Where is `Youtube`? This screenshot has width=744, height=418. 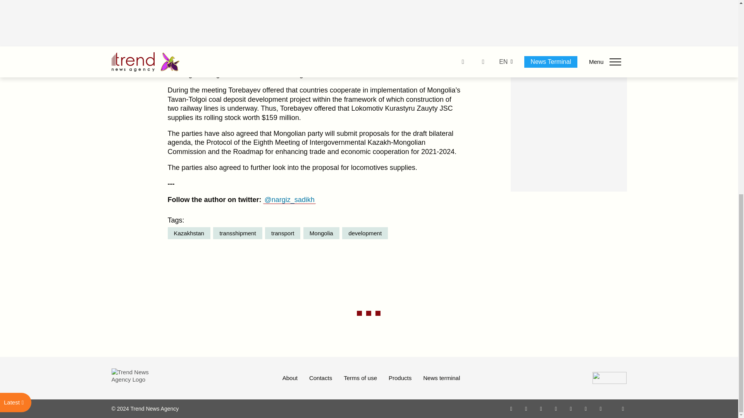 Youtube is located at coordinates (556, 408).